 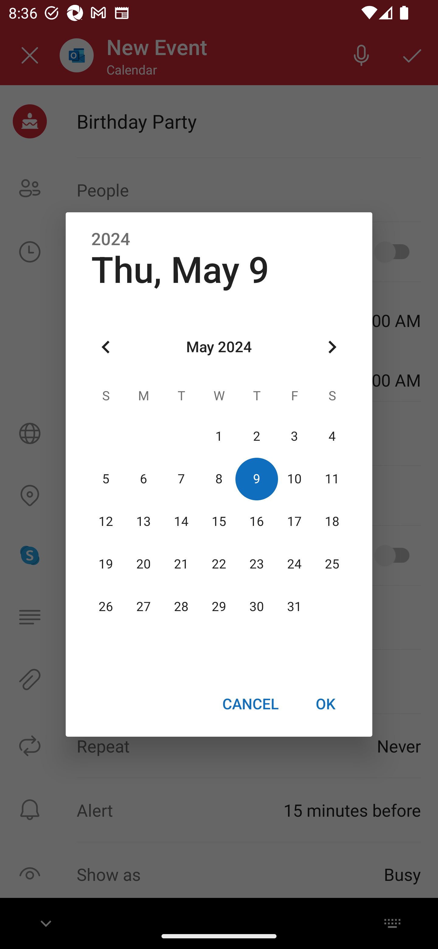 What do you see at coordinates (180, 270) in the screenshot?
I see `Thu, May 9` at bounding box center [180, 270].